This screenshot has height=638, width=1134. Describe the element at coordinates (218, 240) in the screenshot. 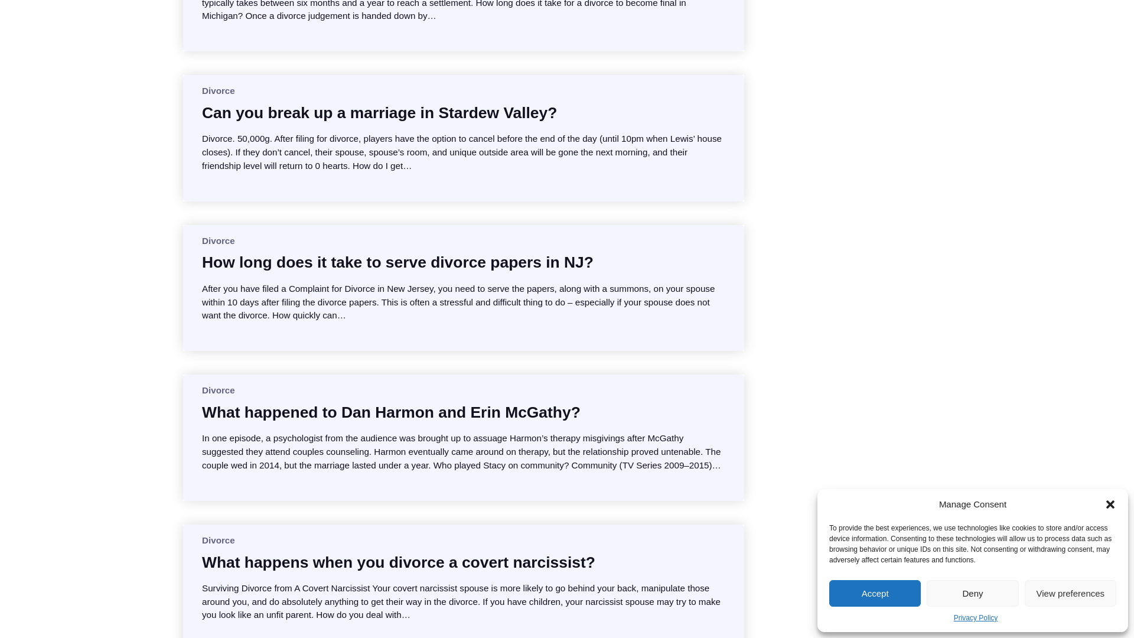

I see `Divorce` at that location.